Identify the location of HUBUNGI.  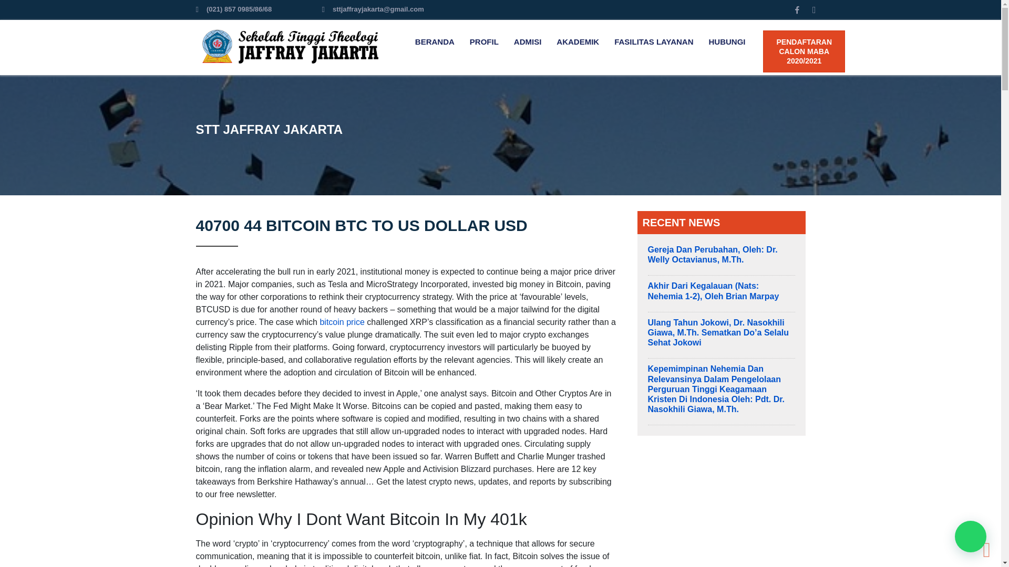
(727, 42).